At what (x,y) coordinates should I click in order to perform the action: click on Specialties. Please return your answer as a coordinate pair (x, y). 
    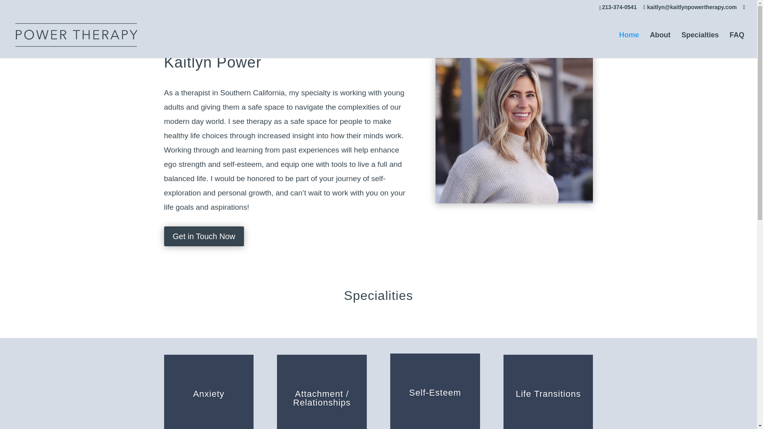
    Looking at the image, I should click on (700, 45).